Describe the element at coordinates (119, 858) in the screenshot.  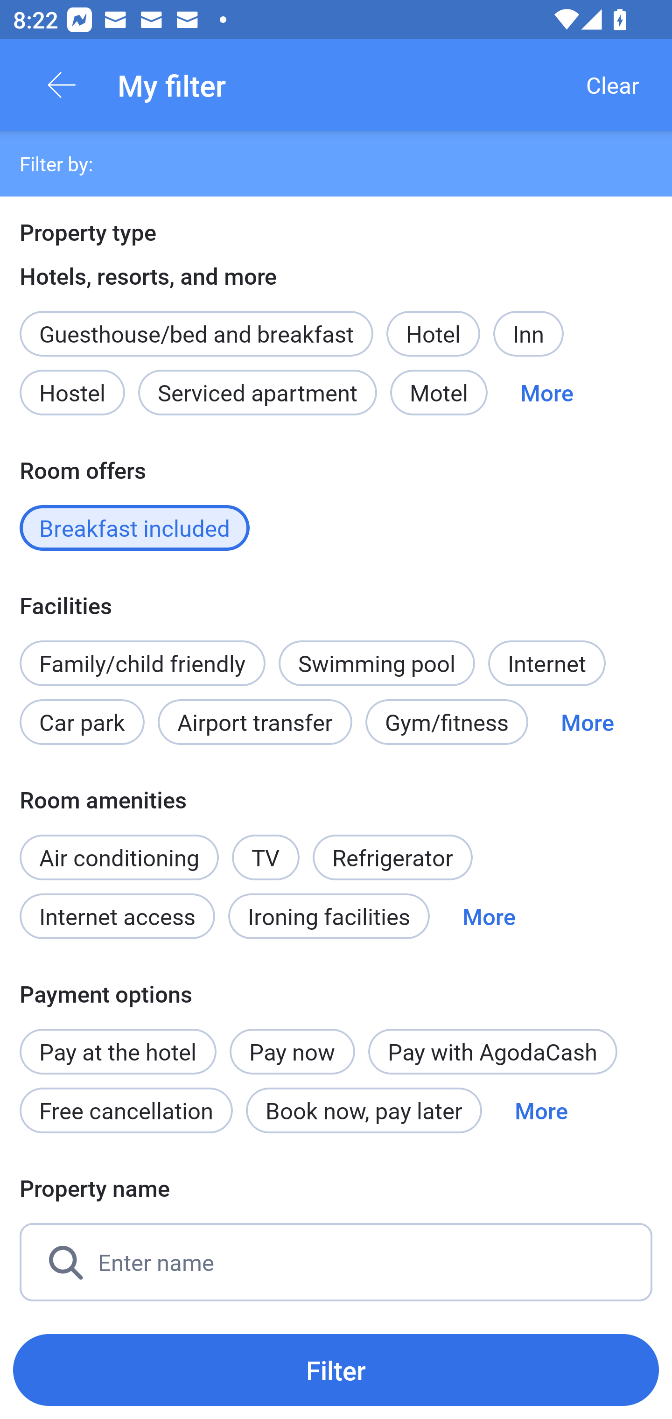
I see `Air conditioning` at that location.